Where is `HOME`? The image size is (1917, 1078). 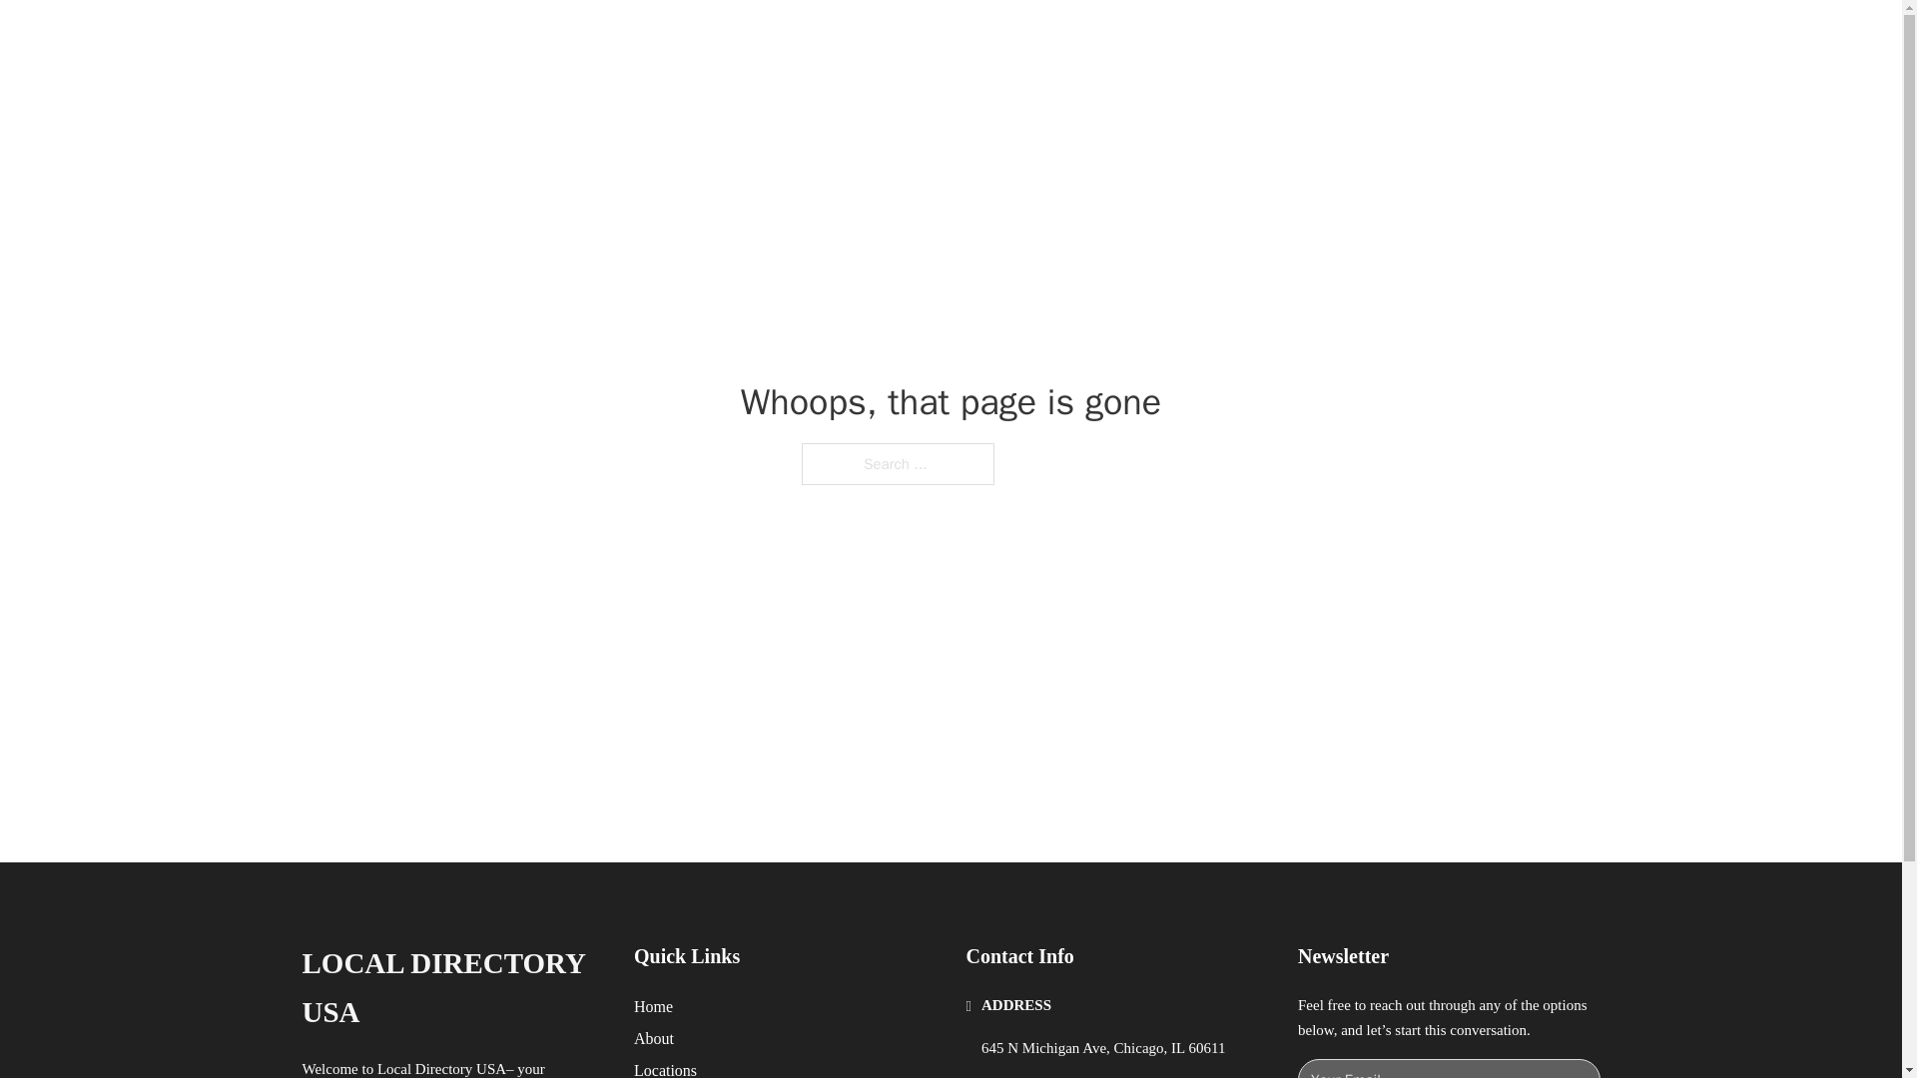
HOME is located at coordinates (1210, 38).